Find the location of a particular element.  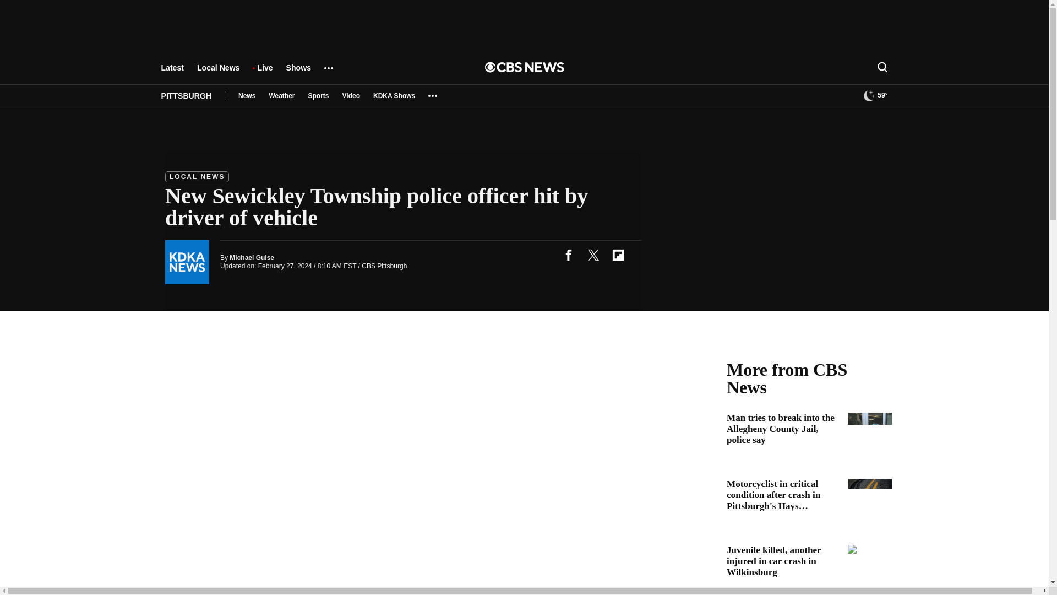

facebook is located at coordinates (568, 255).